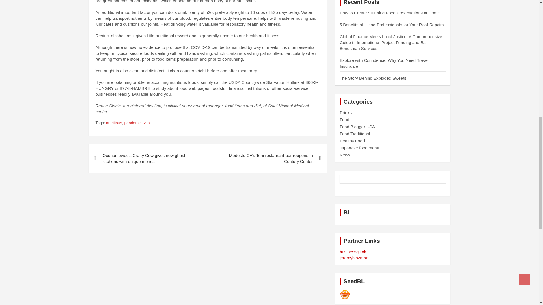  What do you see at coordinates (114, 123) in the screenshot?
I see `nutritious` at bounding box center [114, 123].